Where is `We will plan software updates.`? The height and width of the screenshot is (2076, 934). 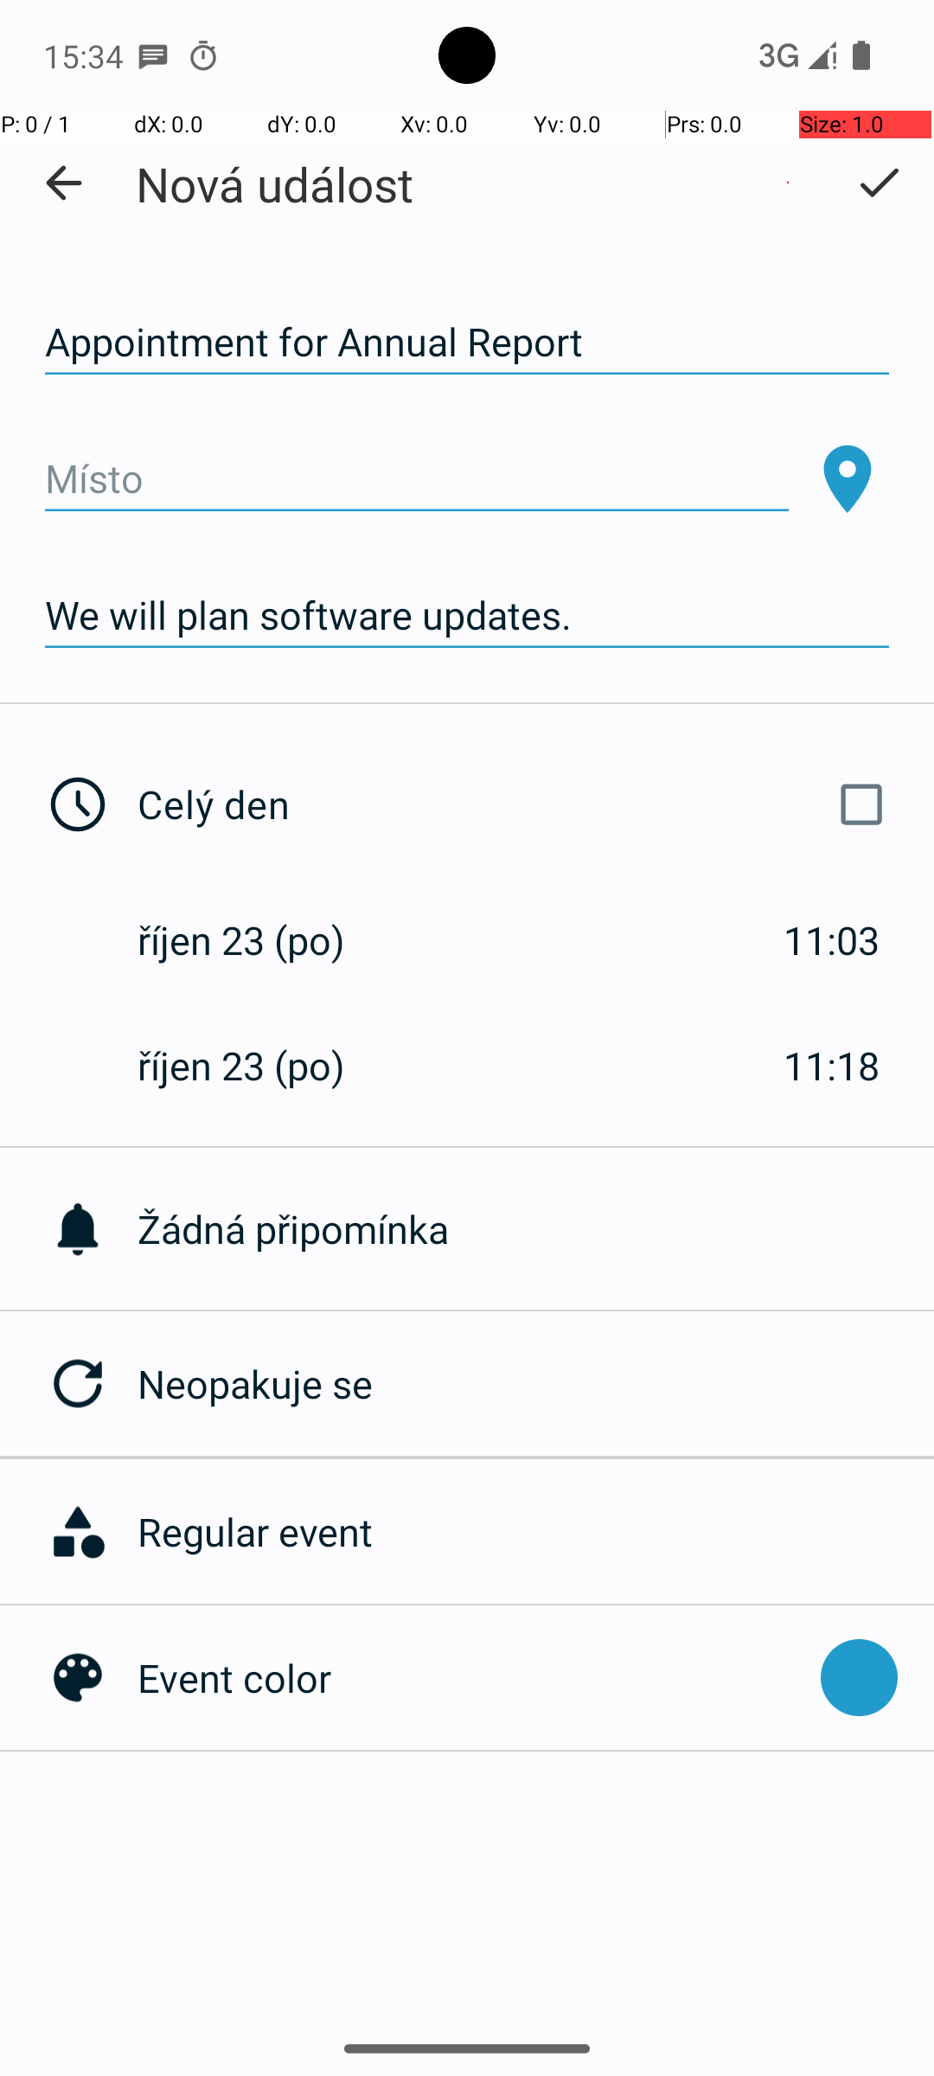
We will plan software updates. is located at coordinates (467, 616).